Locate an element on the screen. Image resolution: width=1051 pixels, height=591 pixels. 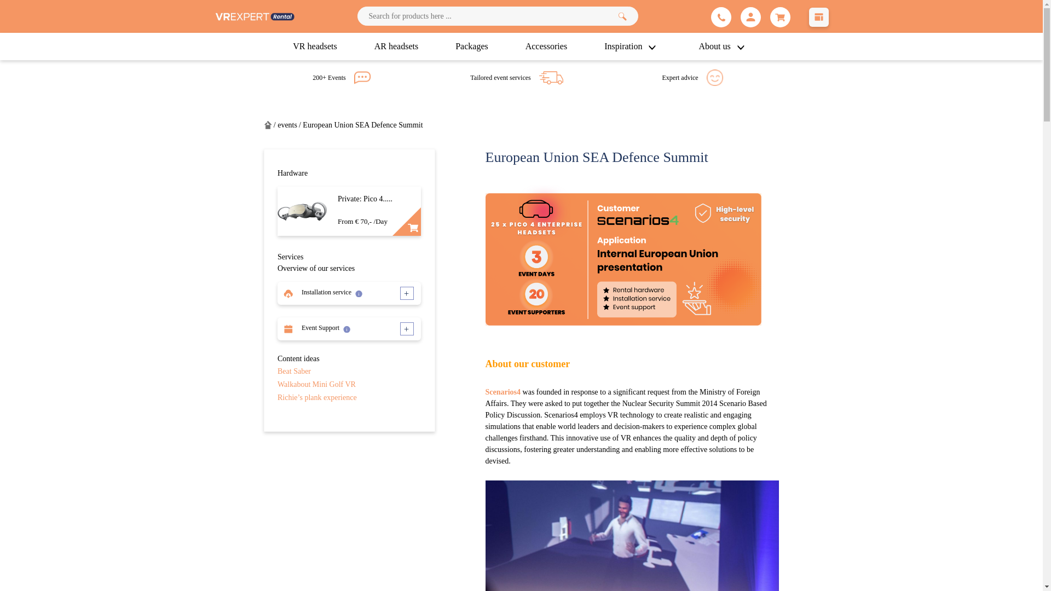
VR headsets is located at coordinates (314, 47).